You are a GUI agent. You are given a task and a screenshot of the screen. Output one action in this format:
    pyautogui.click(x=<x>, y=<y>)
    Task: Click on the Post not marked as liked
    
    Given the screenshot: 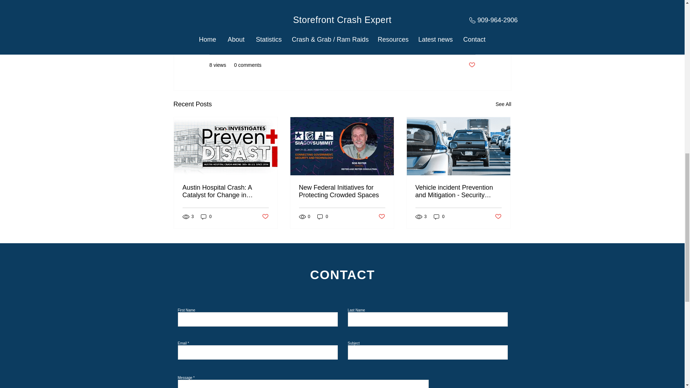 What is the action you would take?
    pyautogui.click(x=382, y=216)
    